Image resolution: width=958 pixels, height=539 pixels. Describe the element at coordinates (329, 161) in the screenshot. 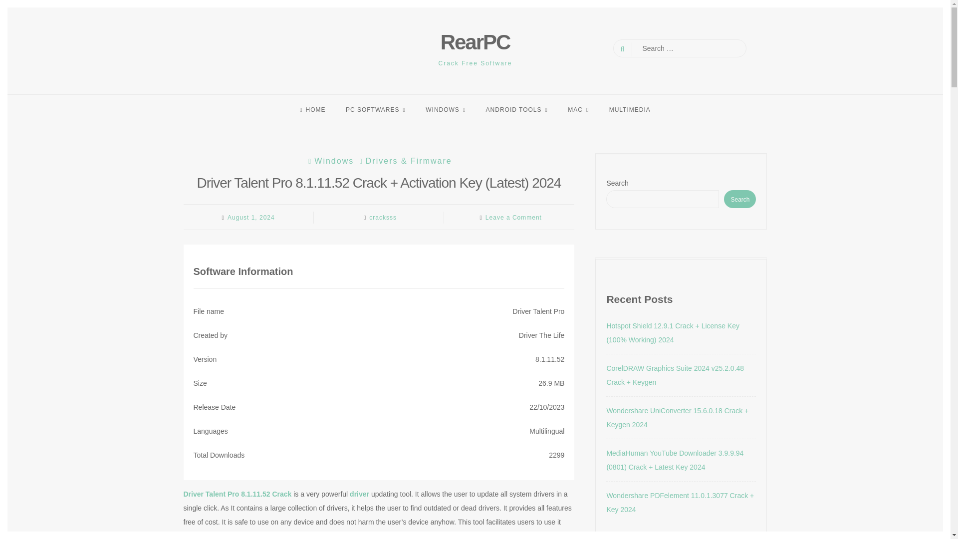

I see `Windows` at that location.